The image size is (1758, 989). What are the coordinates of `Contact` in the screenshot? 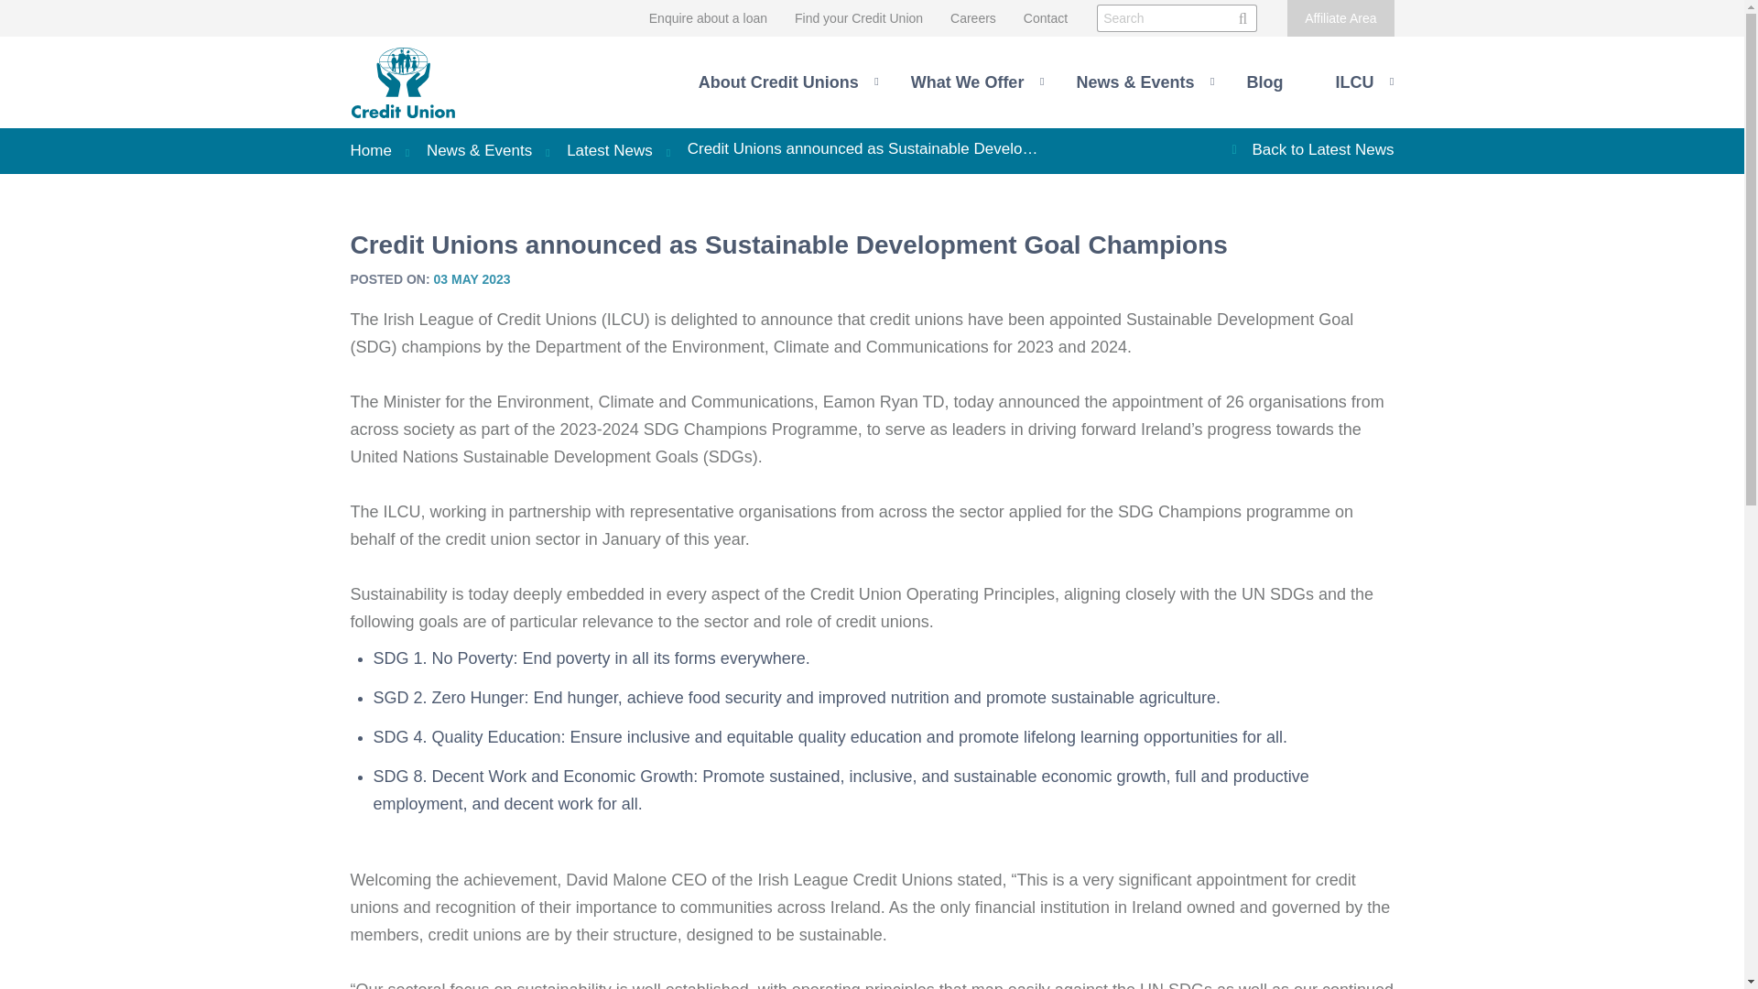 It's located at (1045, 17).